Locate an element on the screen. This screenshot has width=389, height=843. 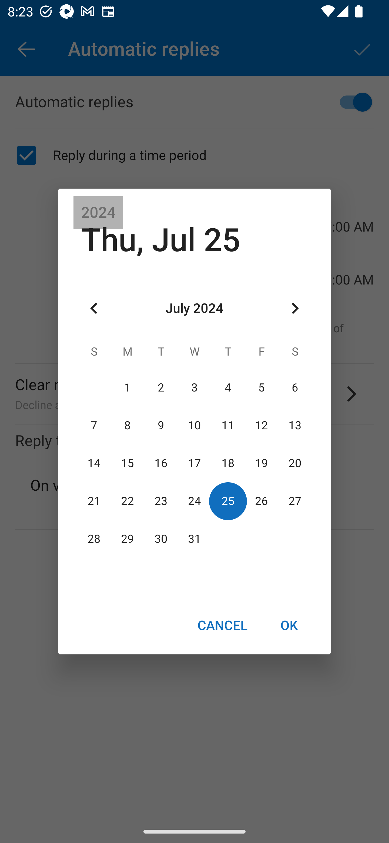
6 06 July 2024 is located at coordinates (295, 387).